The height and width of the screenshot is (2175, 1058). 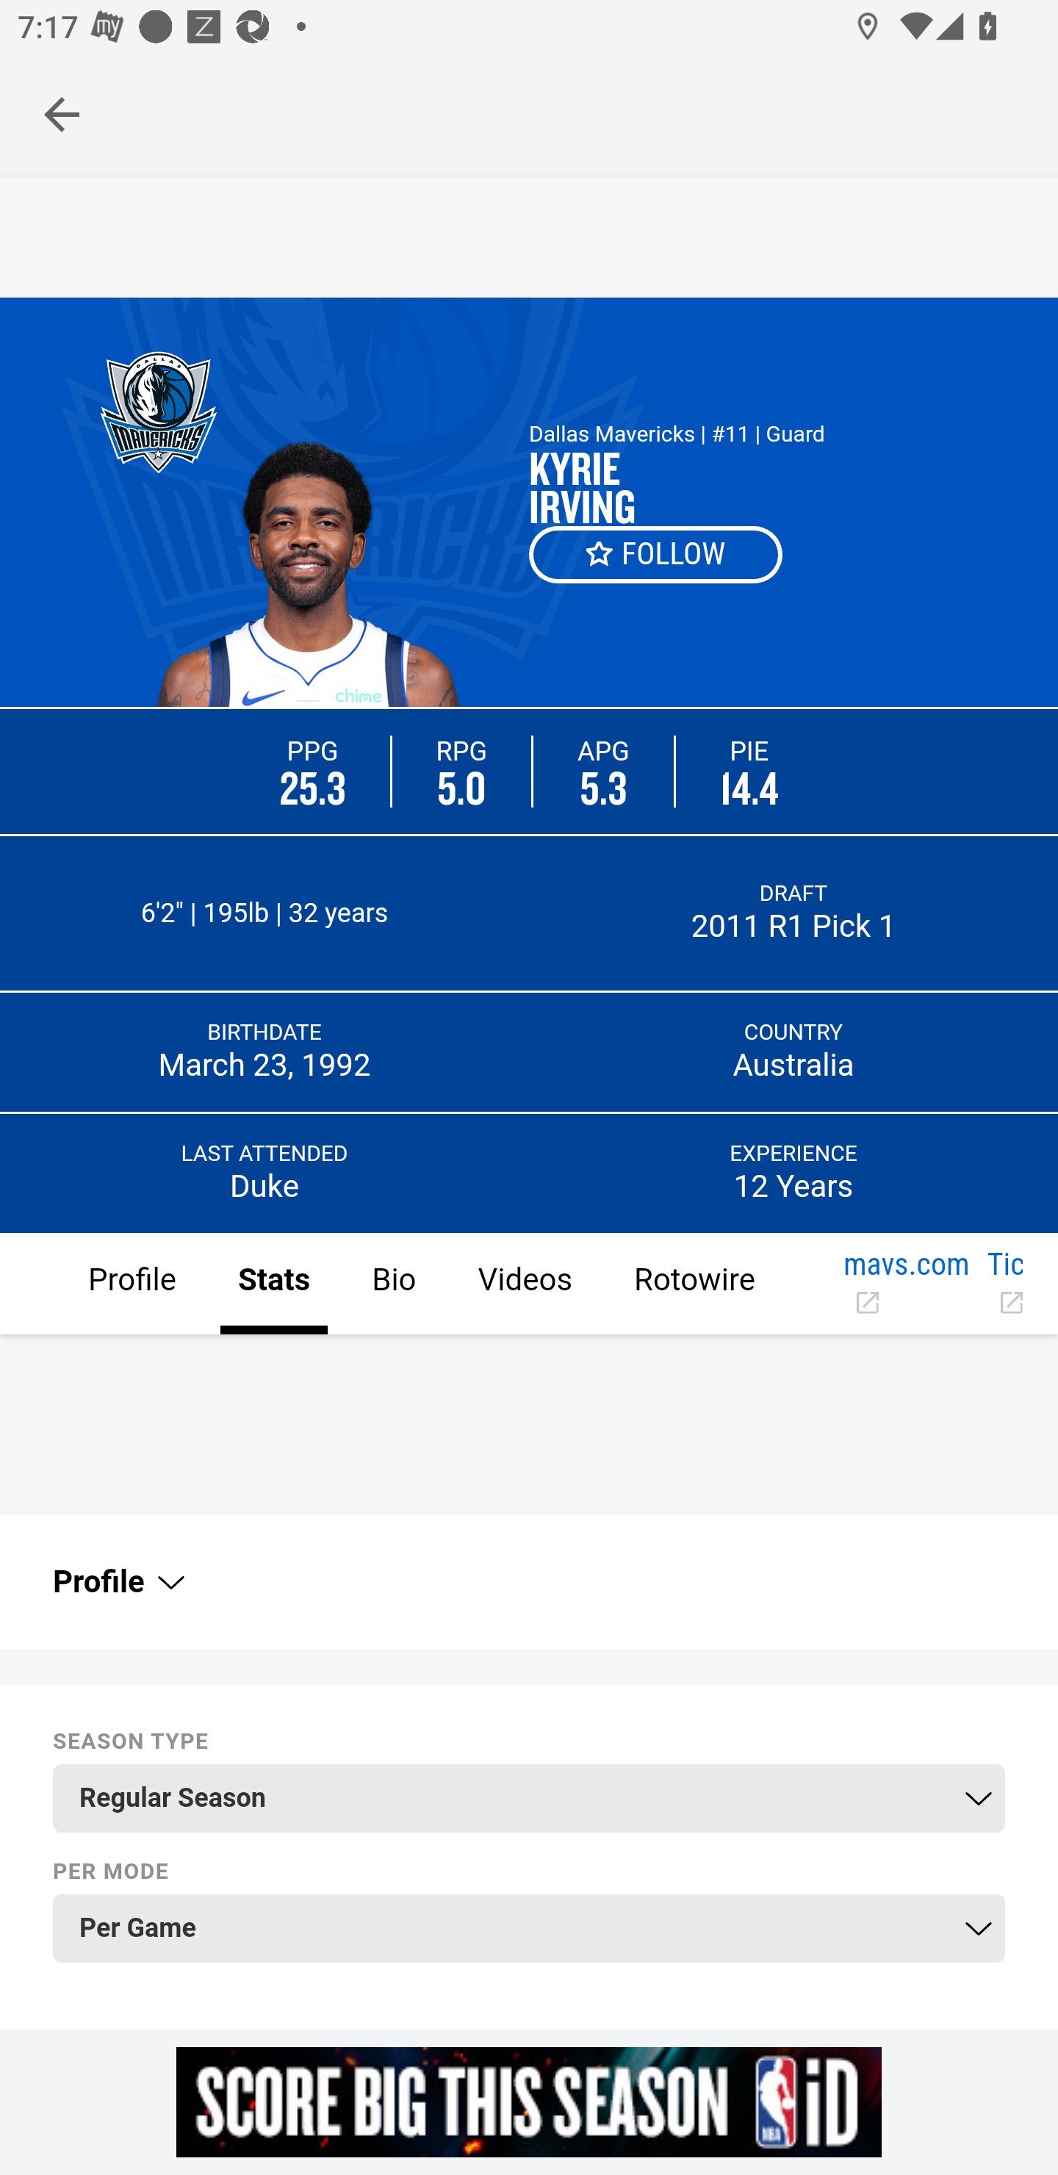 I want to click on FOLLOW, so click(x=657, y=554).